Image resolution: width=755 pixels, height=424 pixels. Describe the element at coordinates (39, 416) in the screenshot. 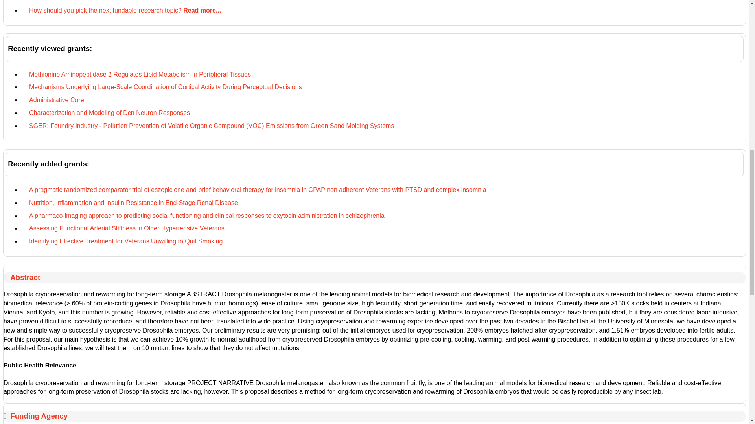

I see `Funding Agency` at that location.